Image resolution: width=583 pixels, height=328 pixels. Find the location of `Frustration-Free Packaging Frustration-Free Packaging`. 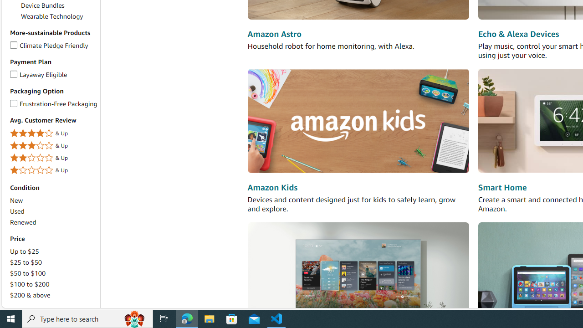

Frustration-Free Packaging Frustration-Free Packaging is located at coordinates (53, 103).